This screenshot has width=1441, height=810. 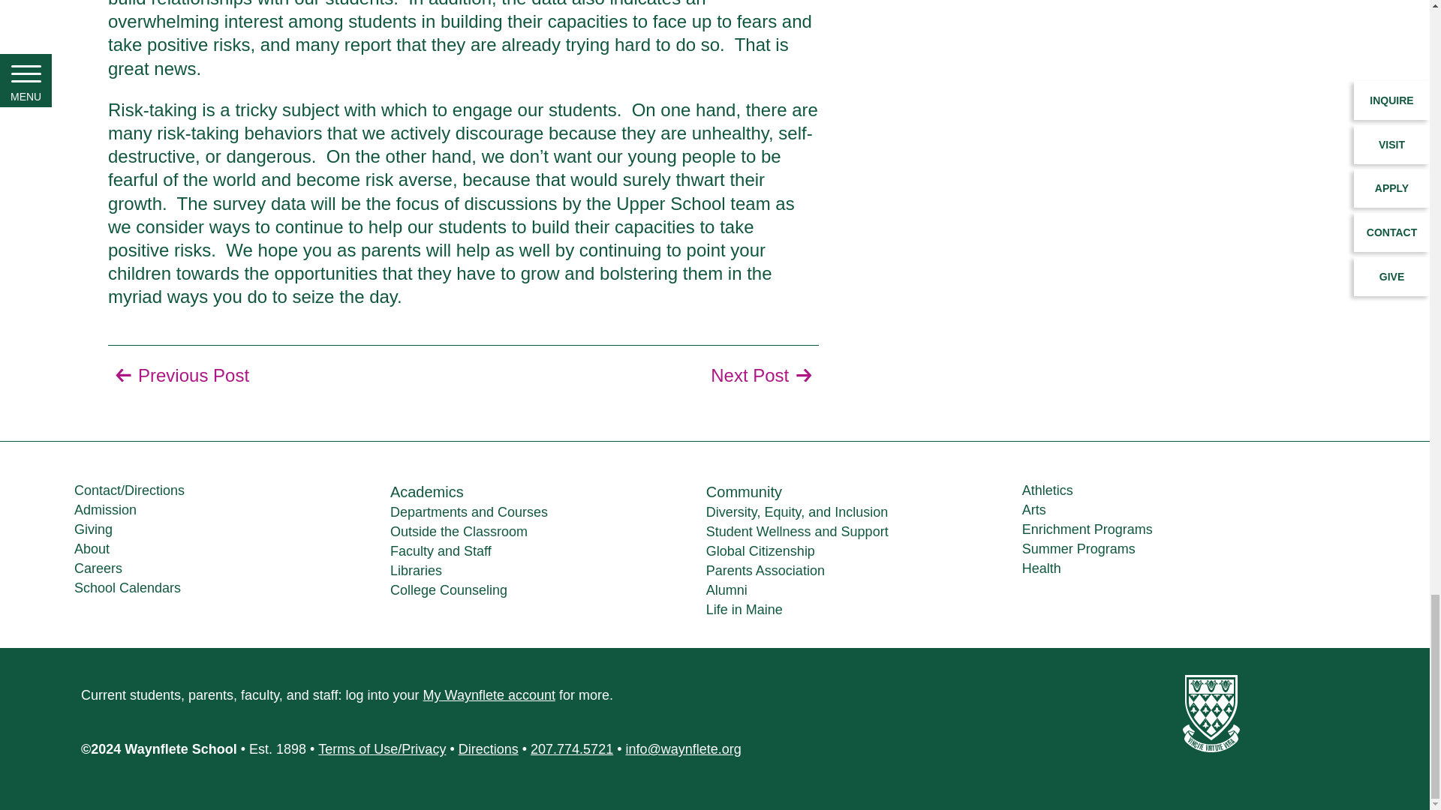 What do you see at coordinates (179, 376) in the screenshot?
I see `Previous Post` at bounding box center [179, 376].